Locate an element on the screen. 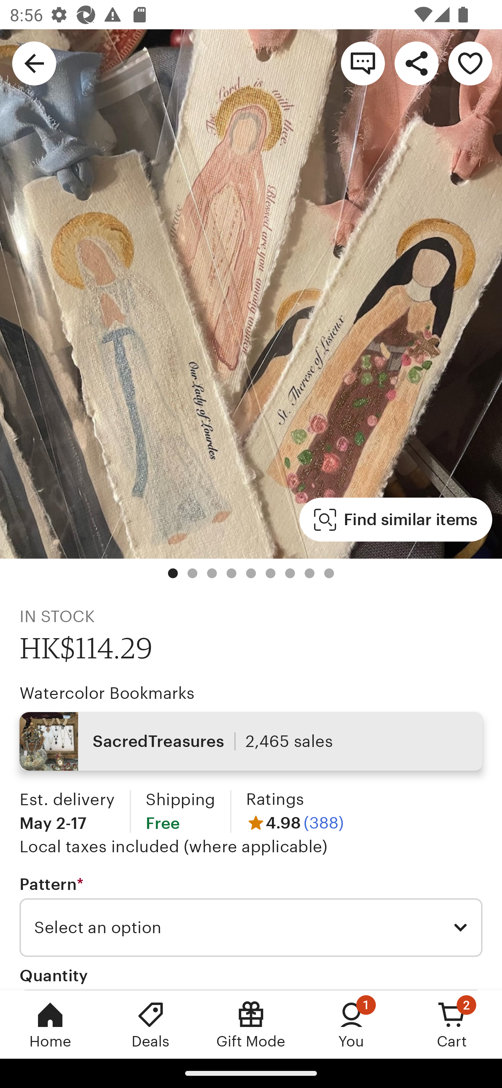 The width and height of the screenshot is (502, 1088). Share is located at coordinates (416, 63).